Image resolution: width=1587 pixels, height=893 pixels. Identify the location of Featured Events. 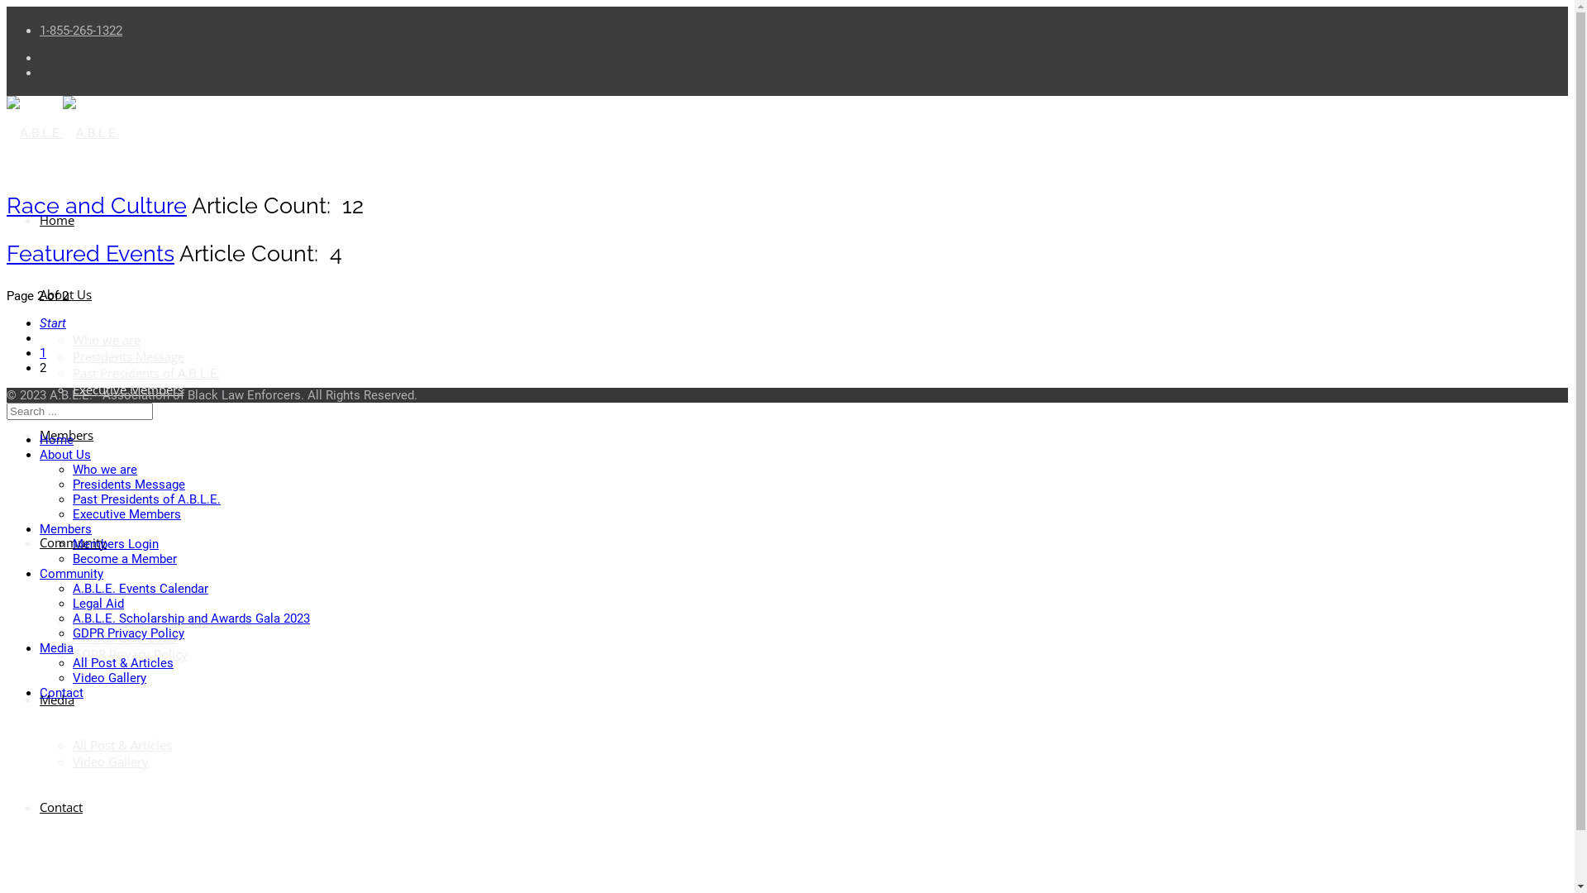
(91, 253).